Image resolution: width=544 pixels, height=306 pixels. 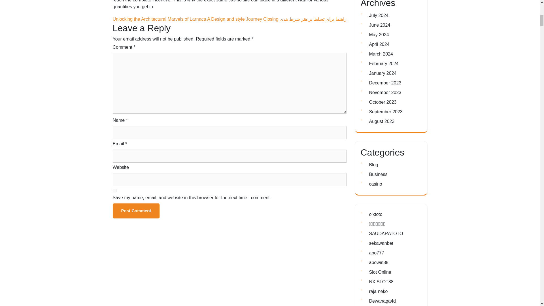 I want to click on SAUDARATOTO, so click(x=386, y=233).